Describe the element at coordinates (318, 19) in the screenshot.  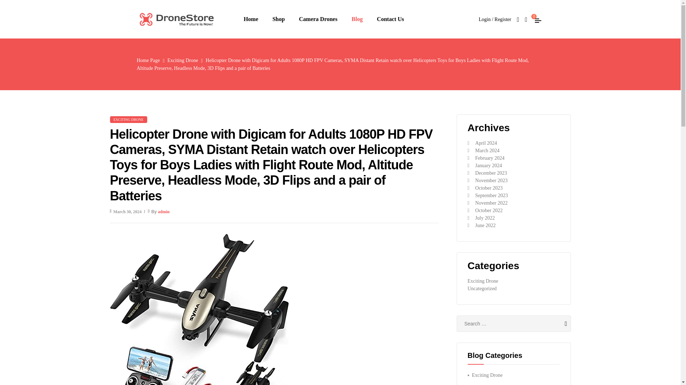
I see `Camera Drones` at that location.